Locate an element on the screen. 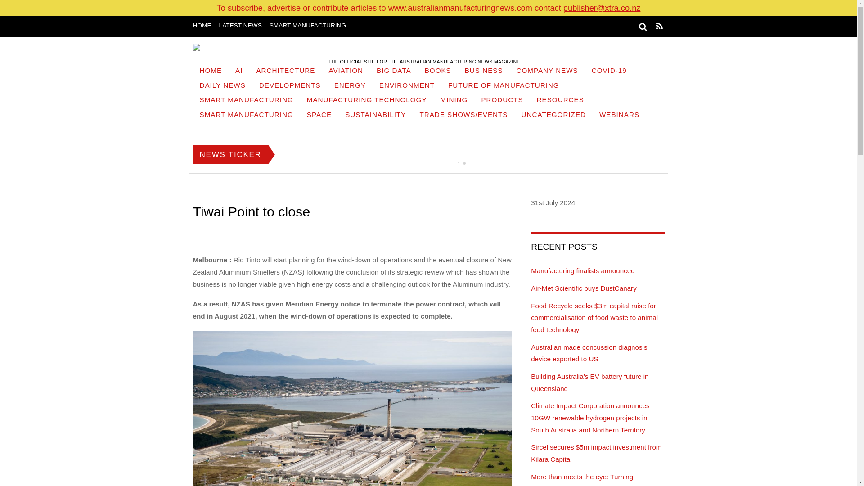  PRODUCTS is located at coordinates (502, 101).